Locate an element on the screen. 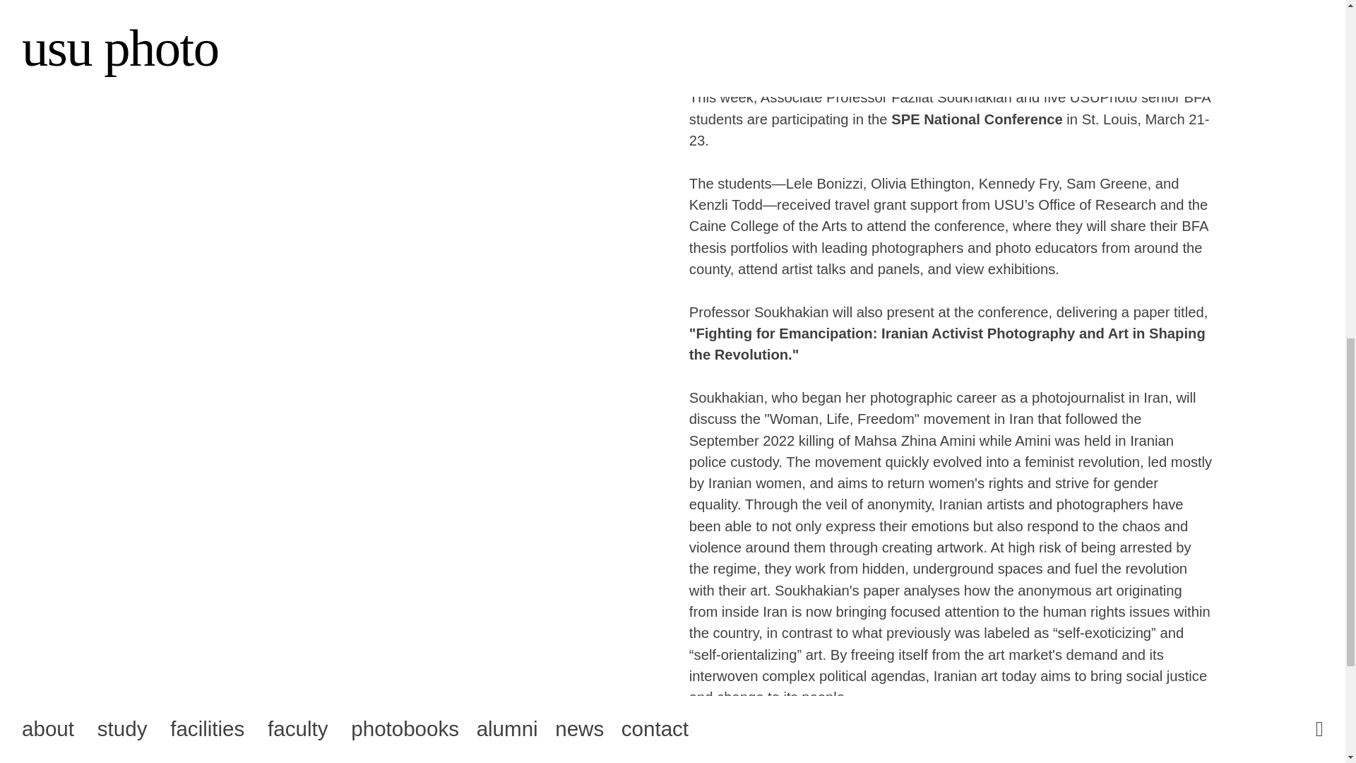 Image resolution: width=1356 pixels, height=763 pixels. SPE is located at coordinates (703, 740).